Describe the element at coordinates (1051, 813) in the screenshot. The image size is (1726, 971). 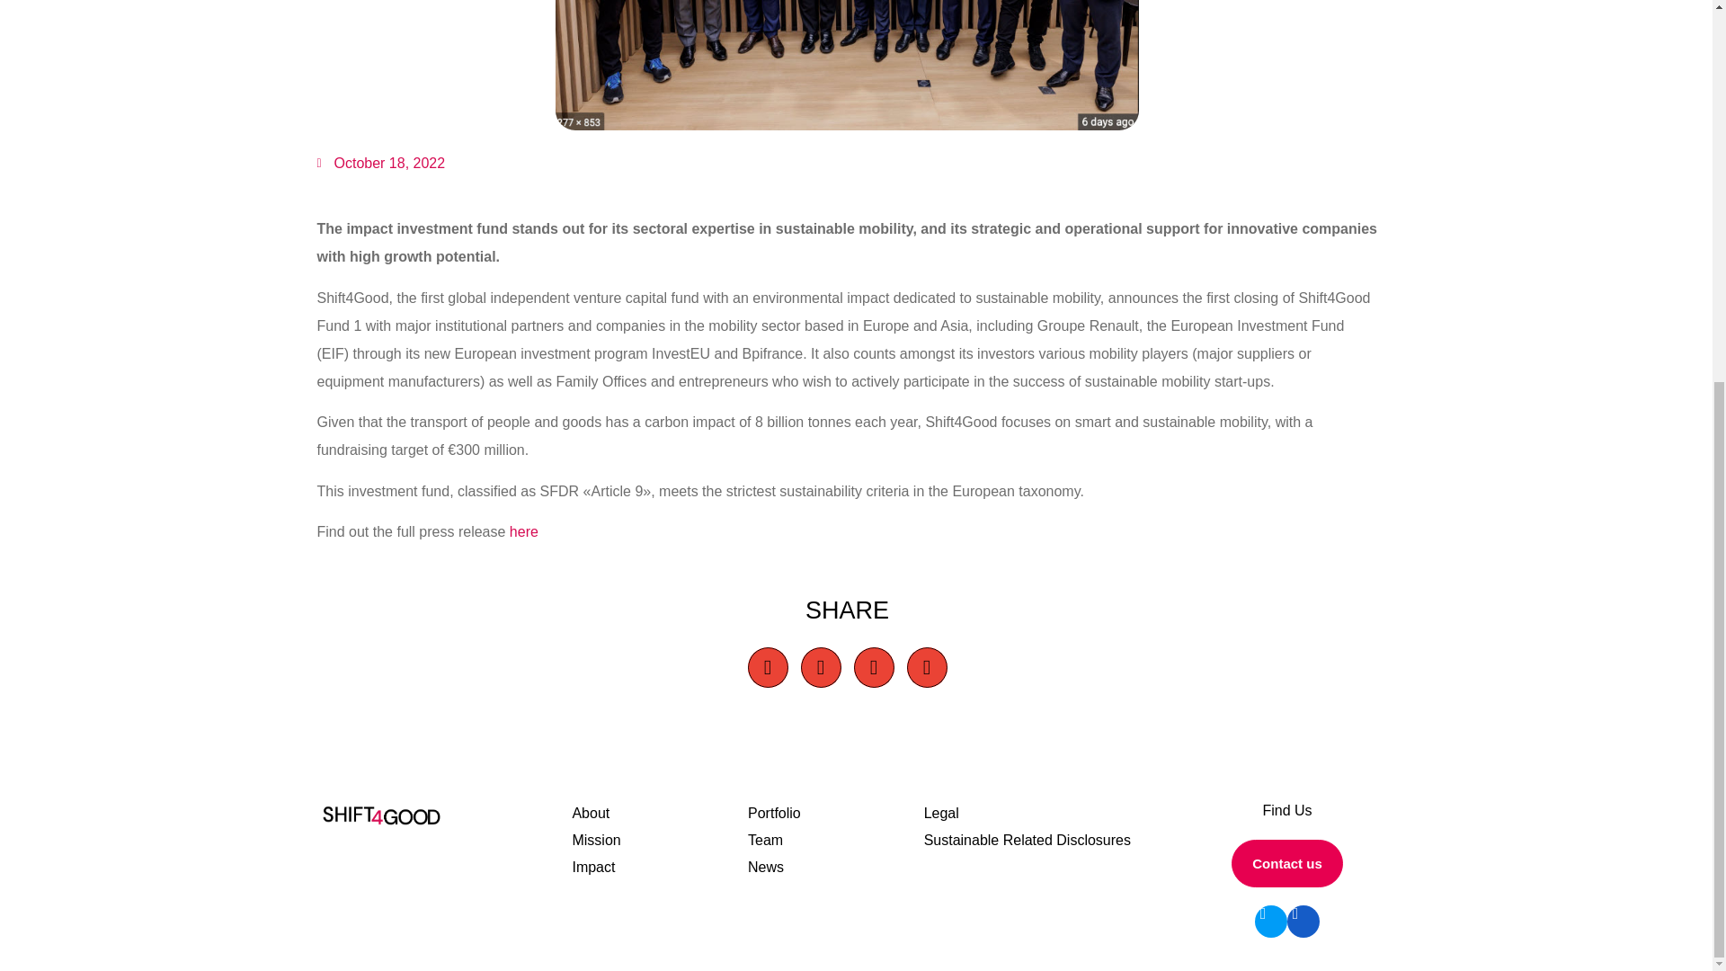
I see `Legal` at that location.